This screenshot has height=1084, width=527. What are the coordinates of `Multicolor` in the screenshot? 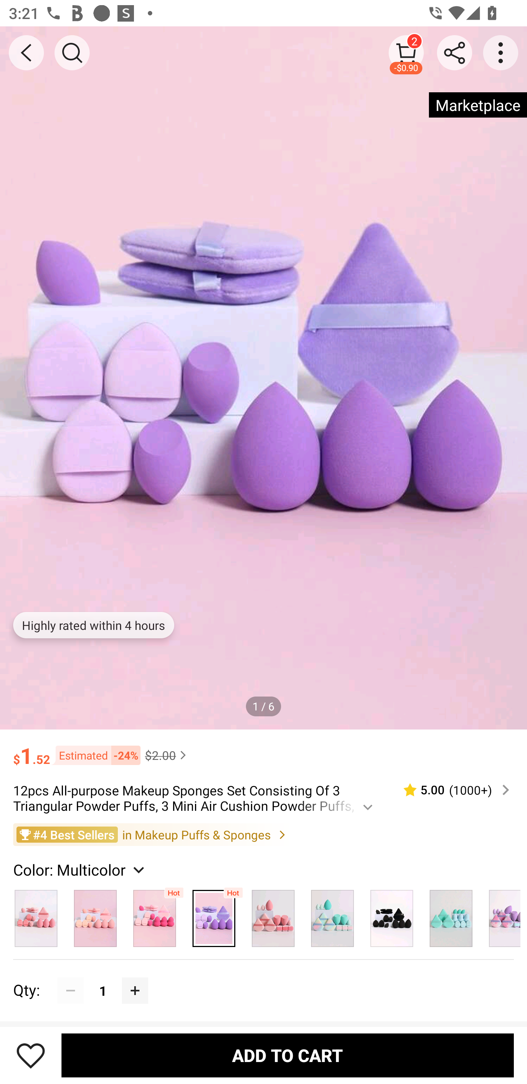 It's located at (214, 915).